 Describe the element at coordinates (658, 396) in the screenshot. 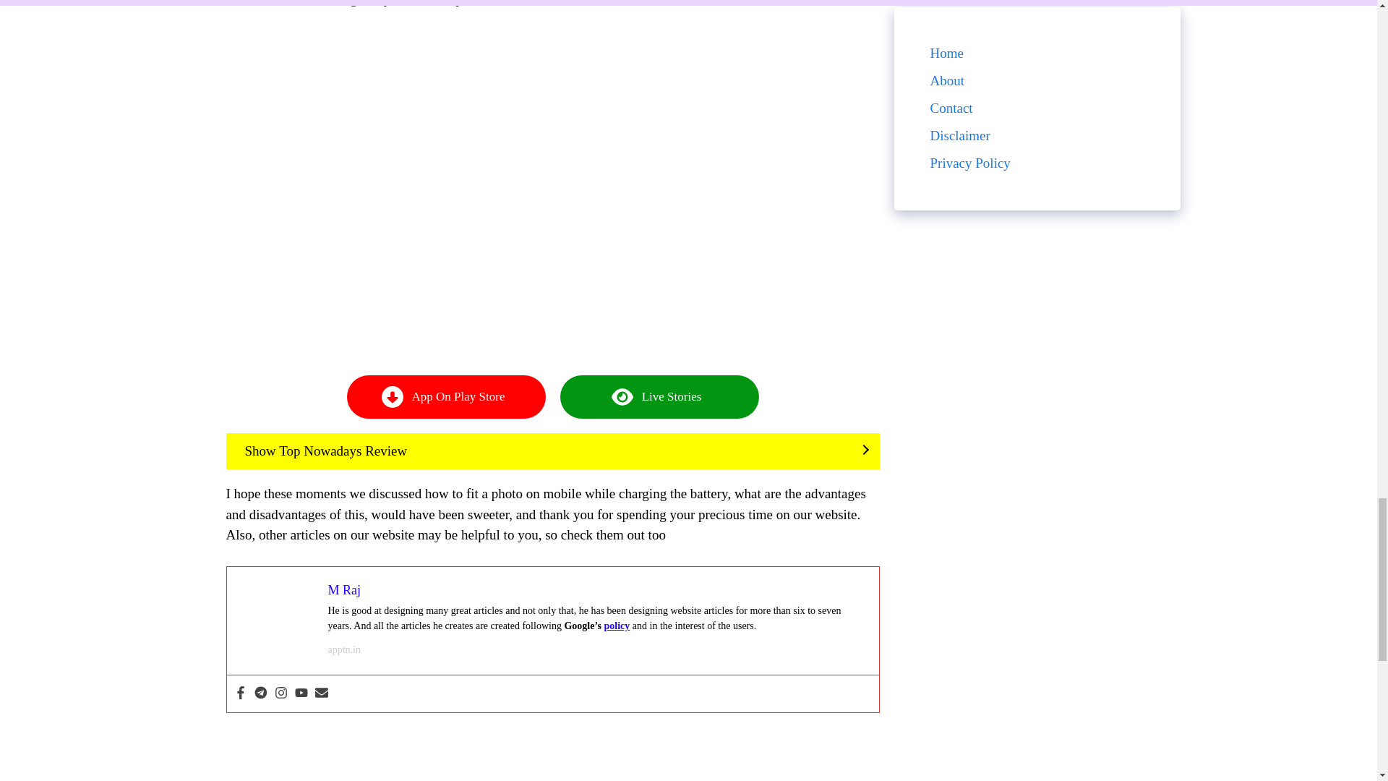

I see `Live Stories` at that location.